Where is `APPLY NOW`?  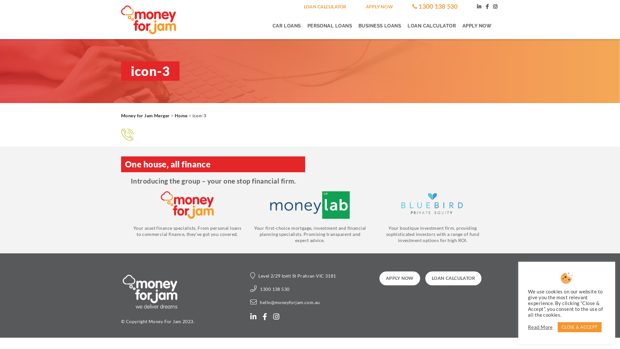
APPLY NOW is located at coordinates (379, 6).